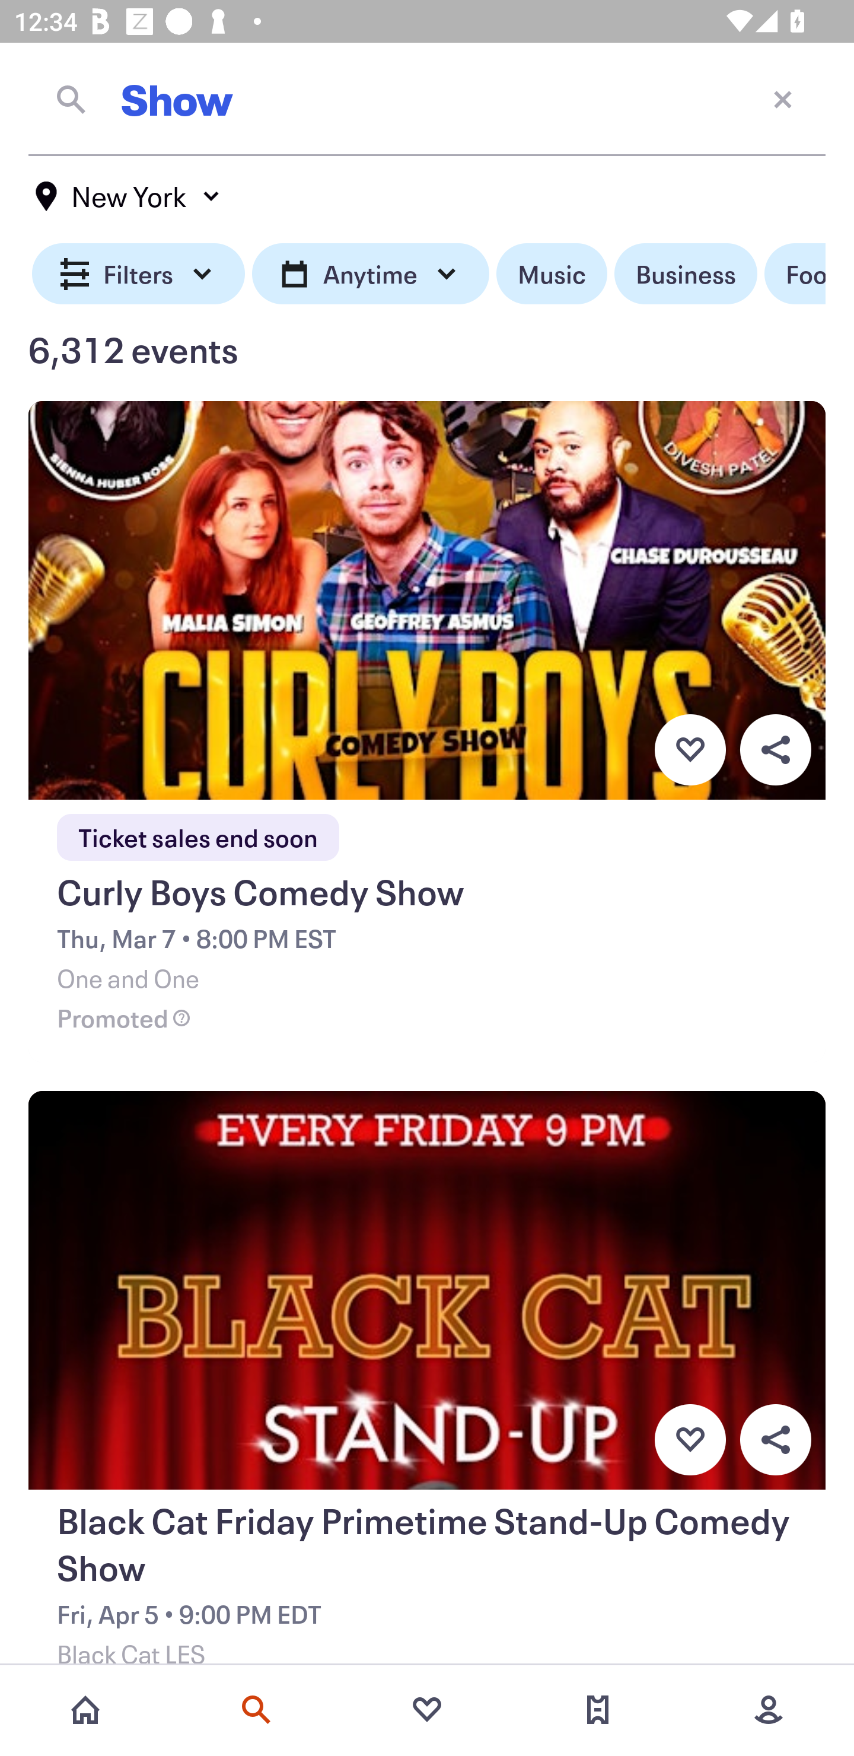  I want to click on Home, so click(85, 1710).